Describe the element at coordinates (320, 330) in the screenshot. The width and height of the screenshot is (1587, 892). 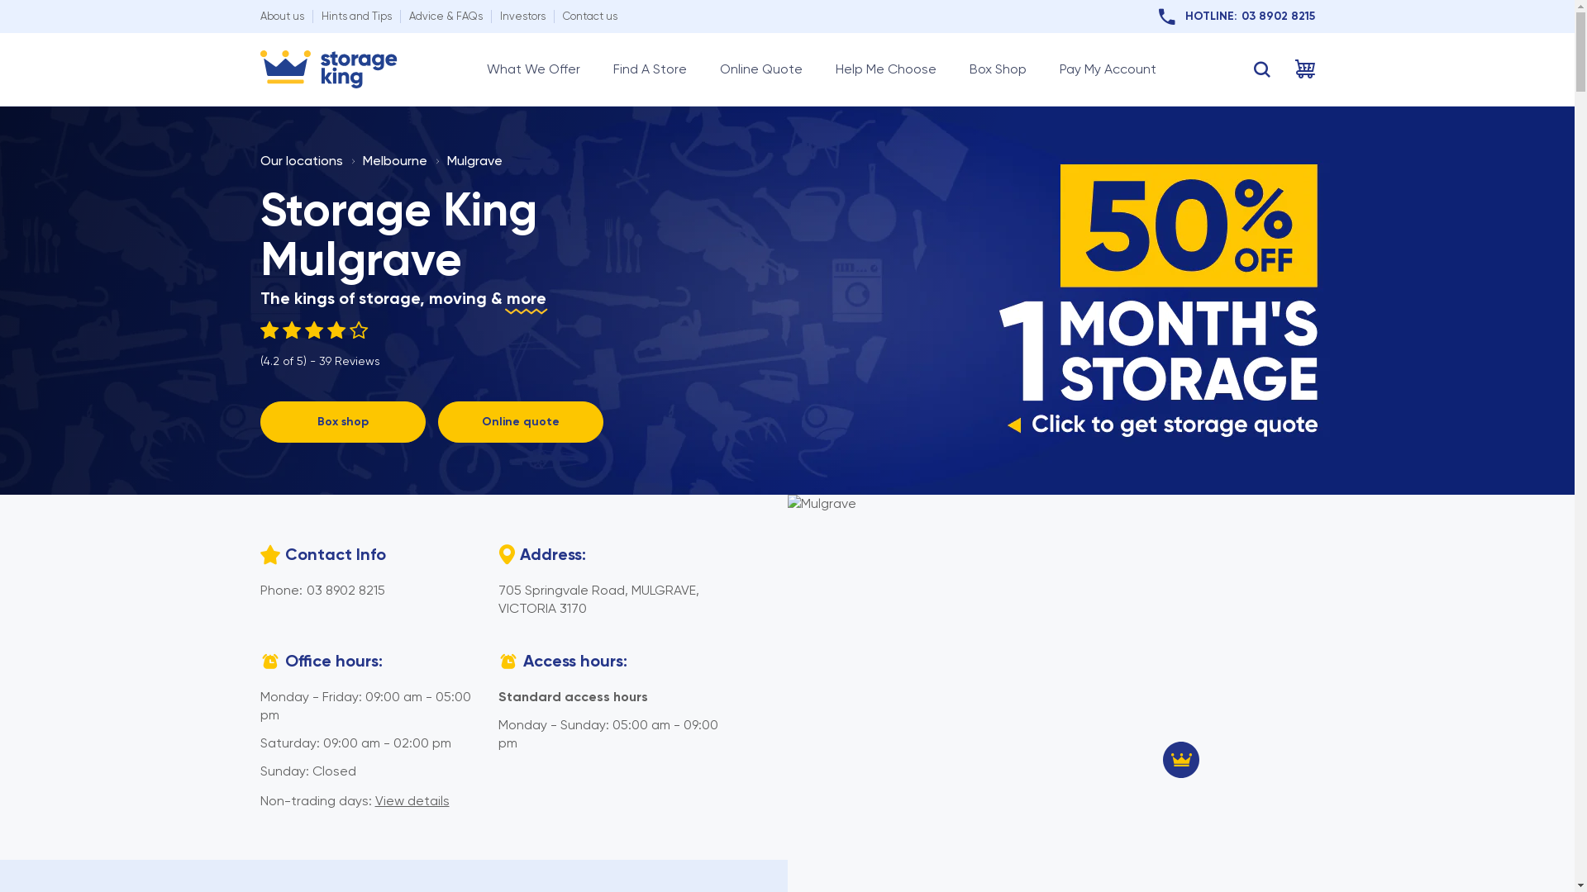
I see `4.20` at that location.